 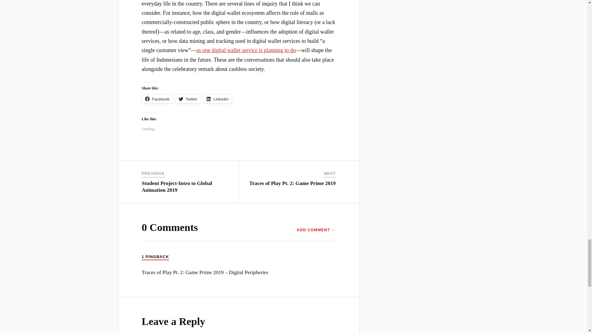 What do you see at coordinates (292, 183) in the screenshot?
I see `Traces of Play Pt. 2: Game Prime 2019` at bounding box center [292, 183].